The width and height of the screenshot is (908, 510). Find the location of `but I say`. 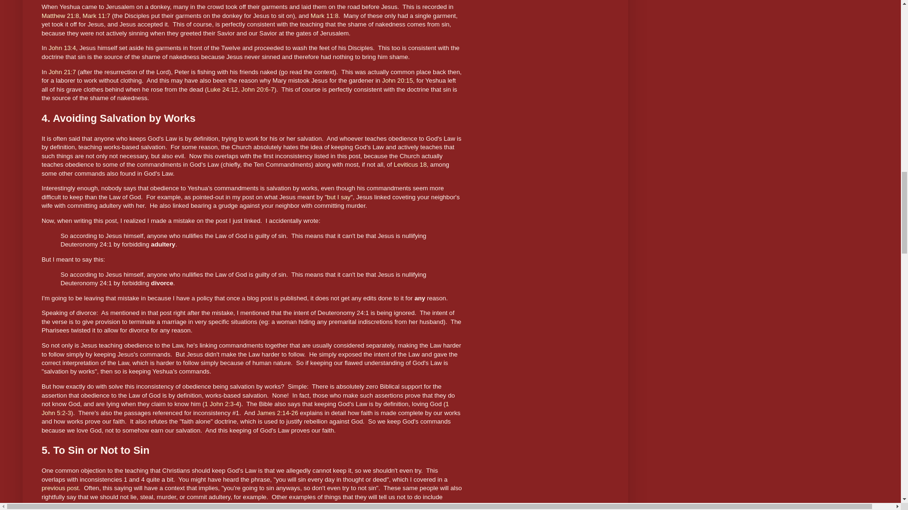

but I say is located at coordinates (339, 197).